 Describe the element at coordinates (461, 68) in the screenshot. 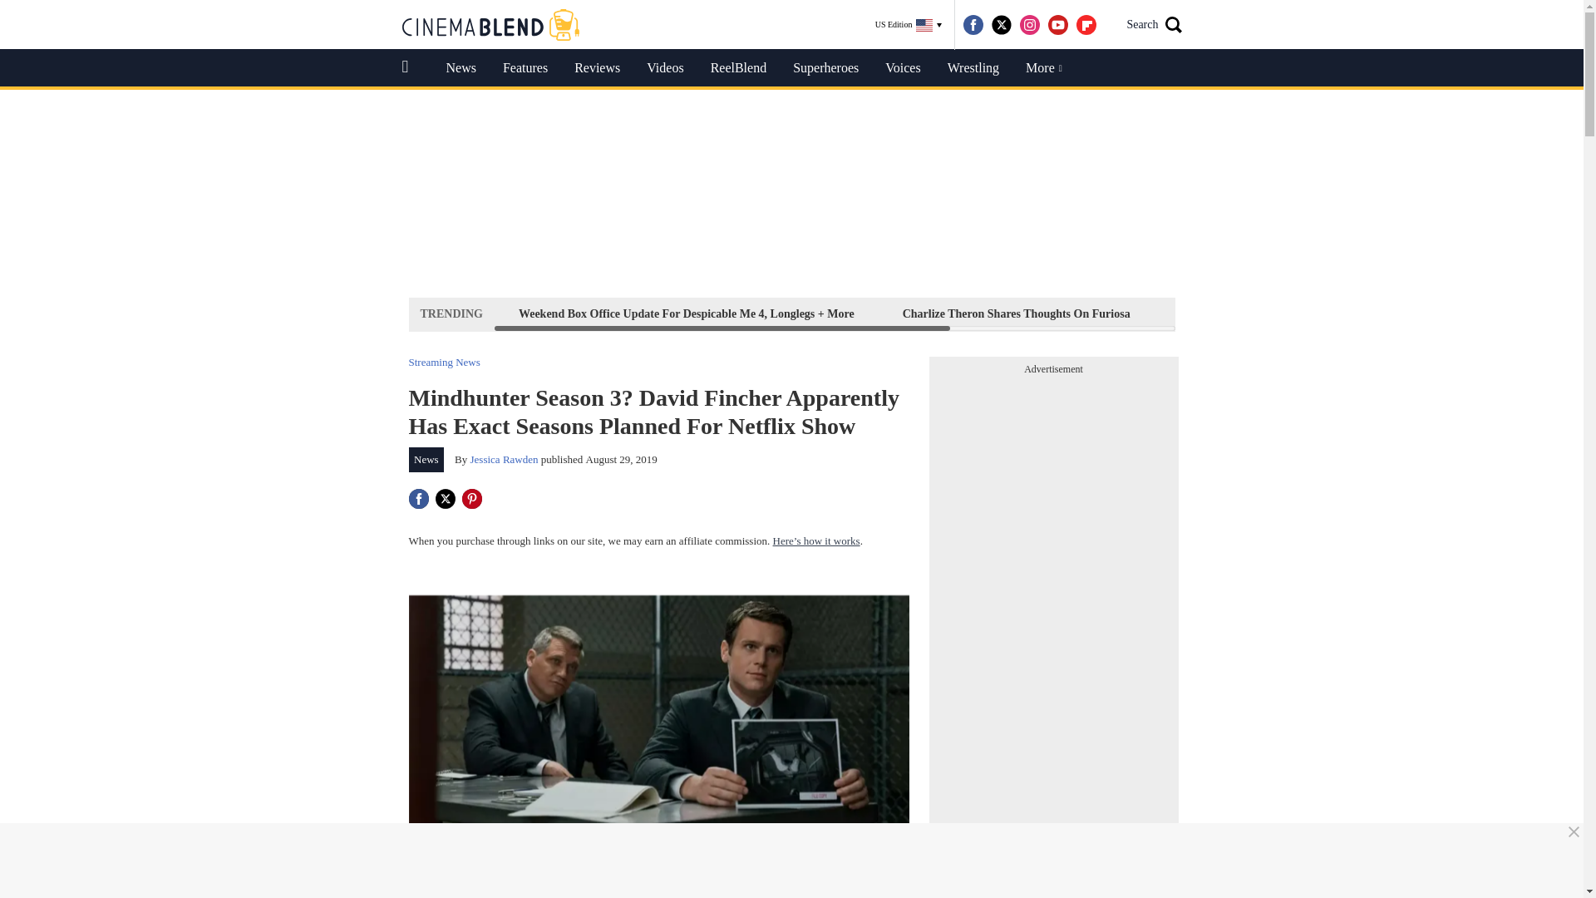

I see `News` at that location.